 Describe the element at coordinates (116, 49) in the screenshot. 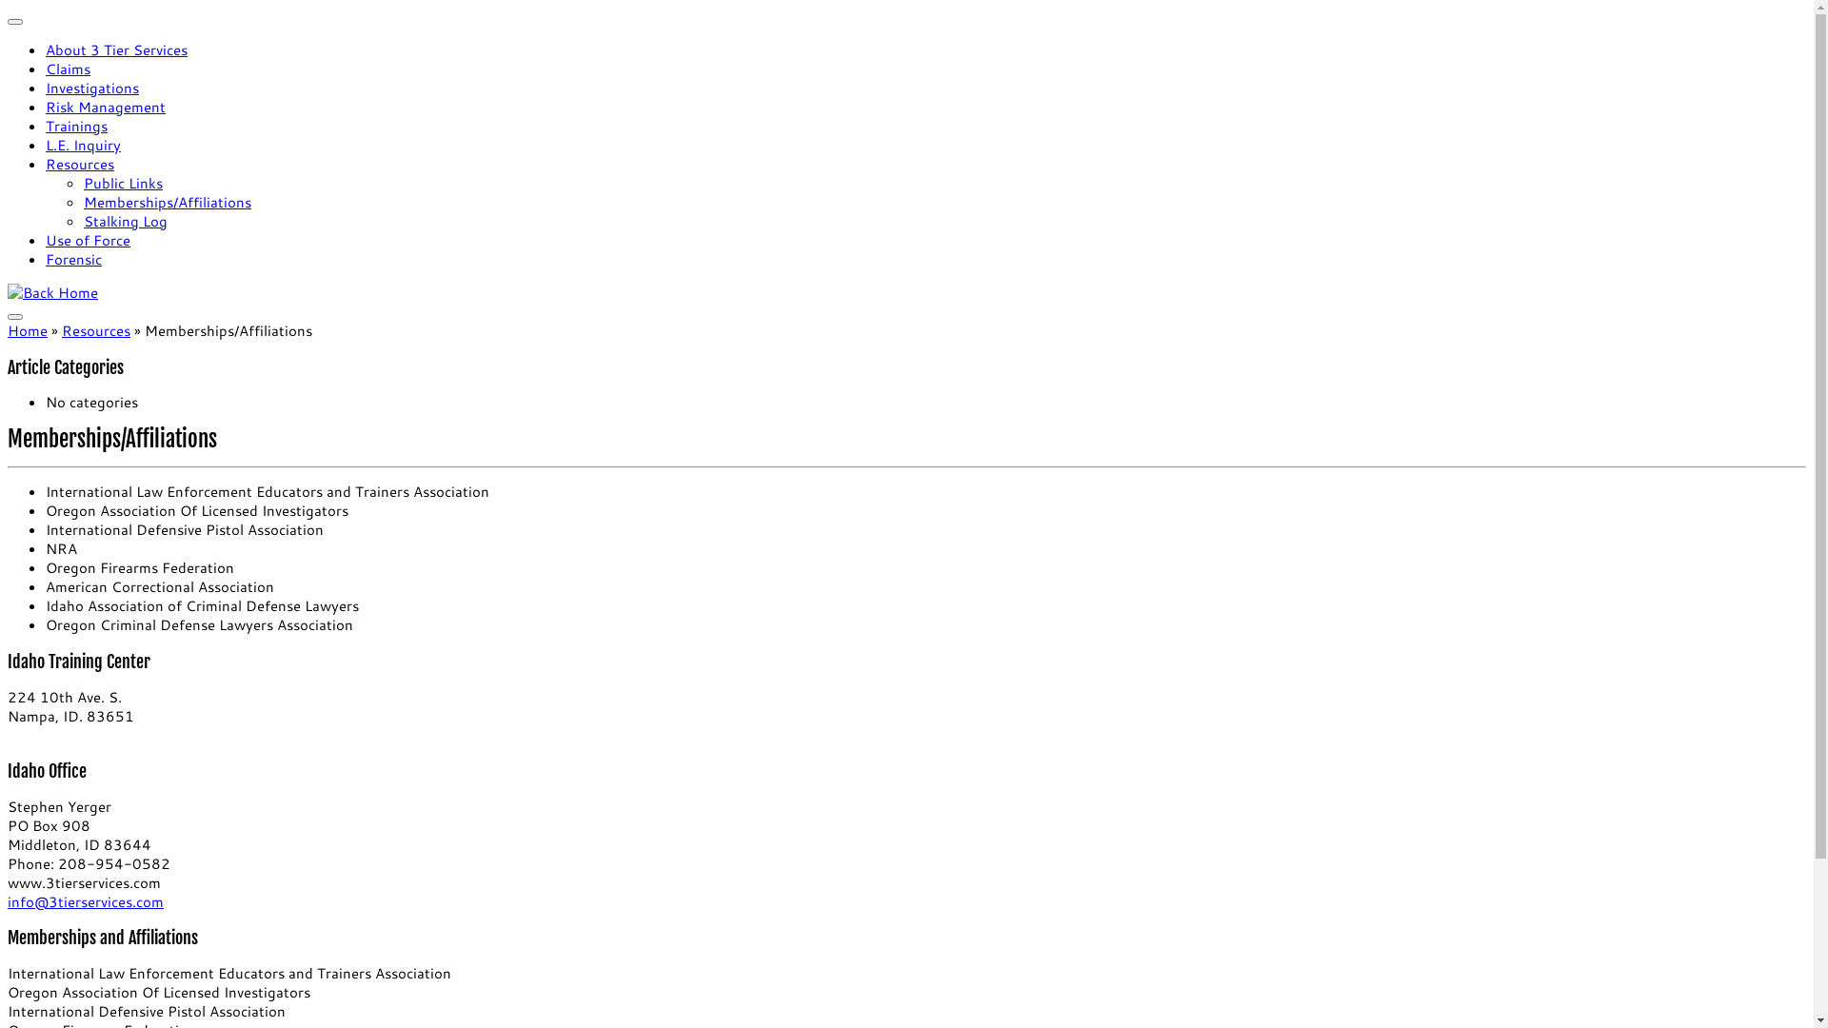

I see `About 3 Tier Services` at that location.